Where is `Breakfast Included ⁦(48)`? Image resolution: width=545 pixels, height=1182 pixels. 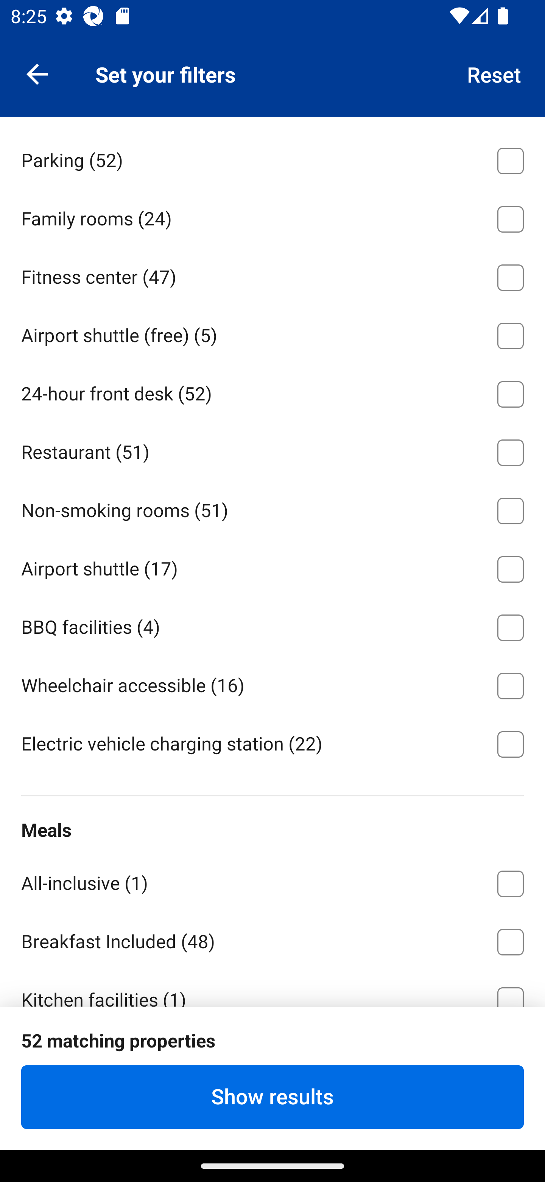
Breakfast Included ⁦(48) is located at coordinates (272, 940).